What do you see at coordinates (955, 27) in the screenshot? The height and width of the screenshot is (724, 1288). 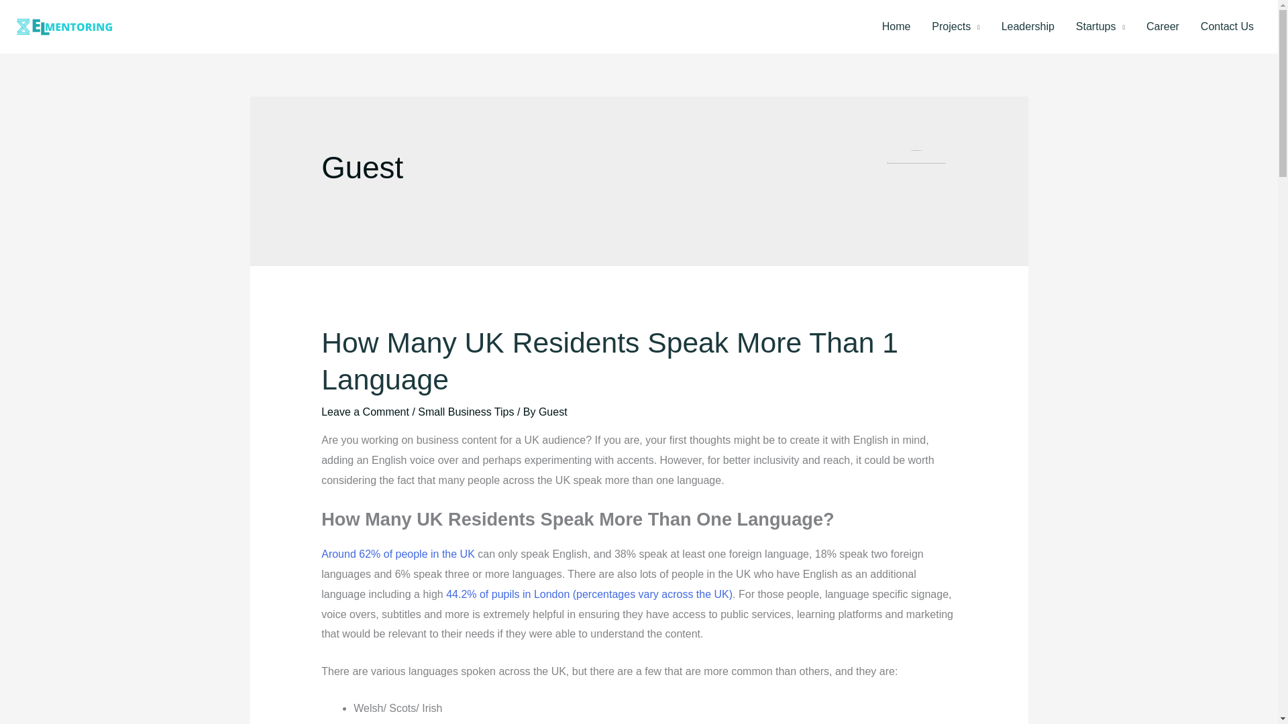 I see `Projects` at bounding box center [955, 27].